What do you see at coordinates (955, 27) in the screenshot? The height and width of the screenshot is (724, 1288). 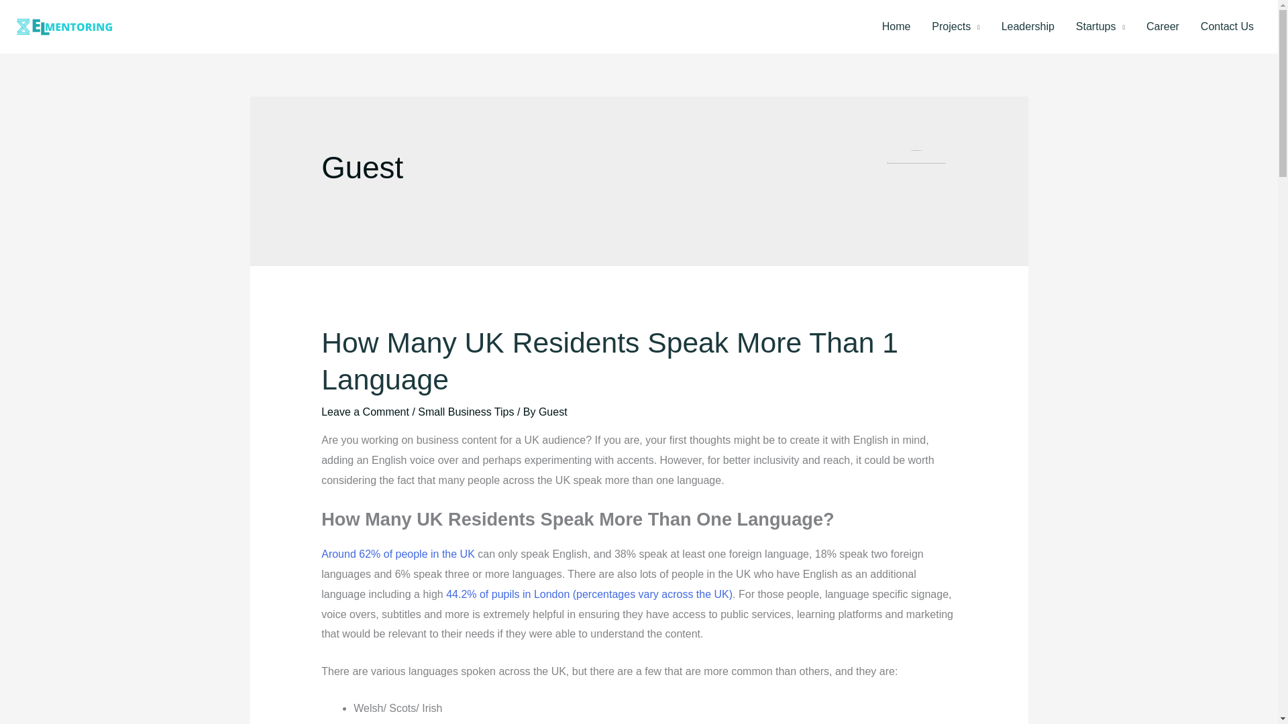 I see `Projects` at bounding box center [955, 27].